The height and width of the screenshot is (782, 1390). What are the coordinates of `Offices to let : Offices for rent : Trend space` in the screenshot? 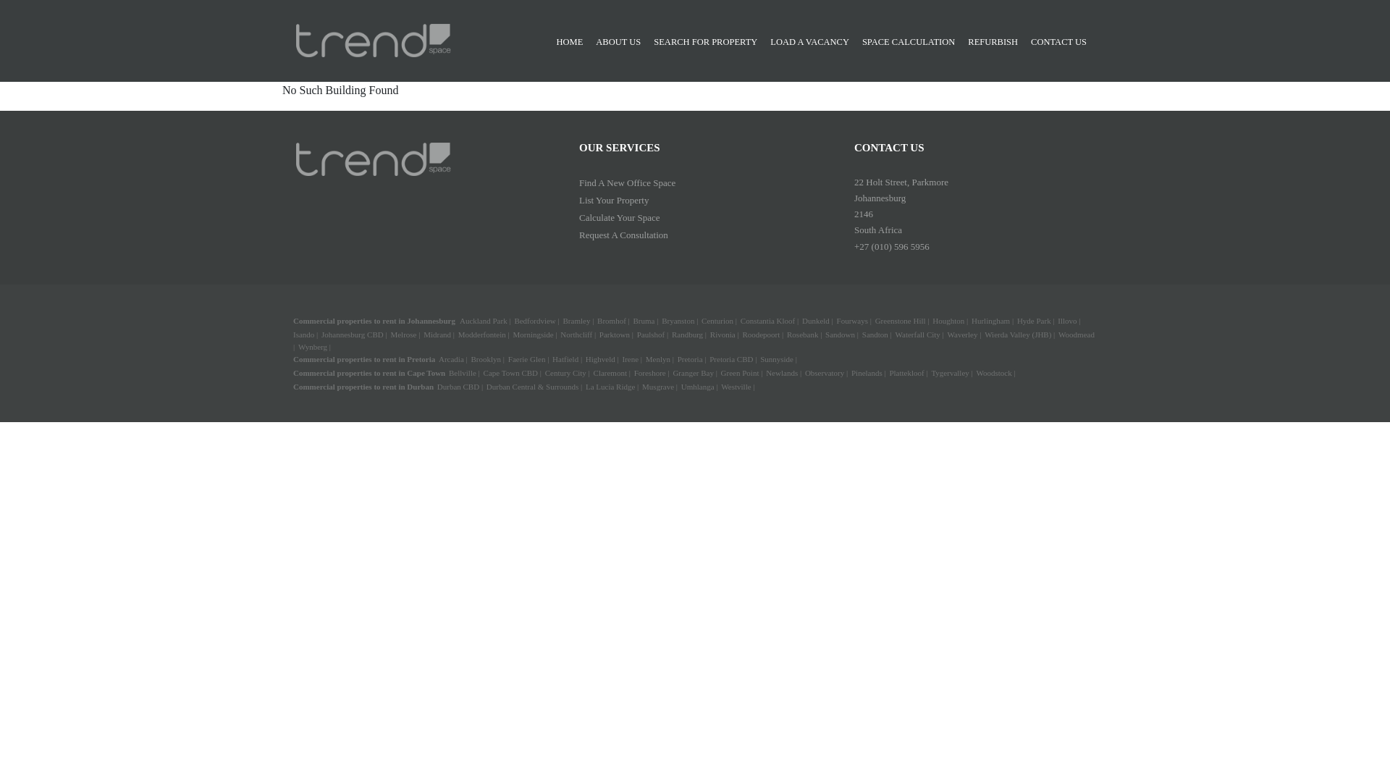 It's located at (374, 41).